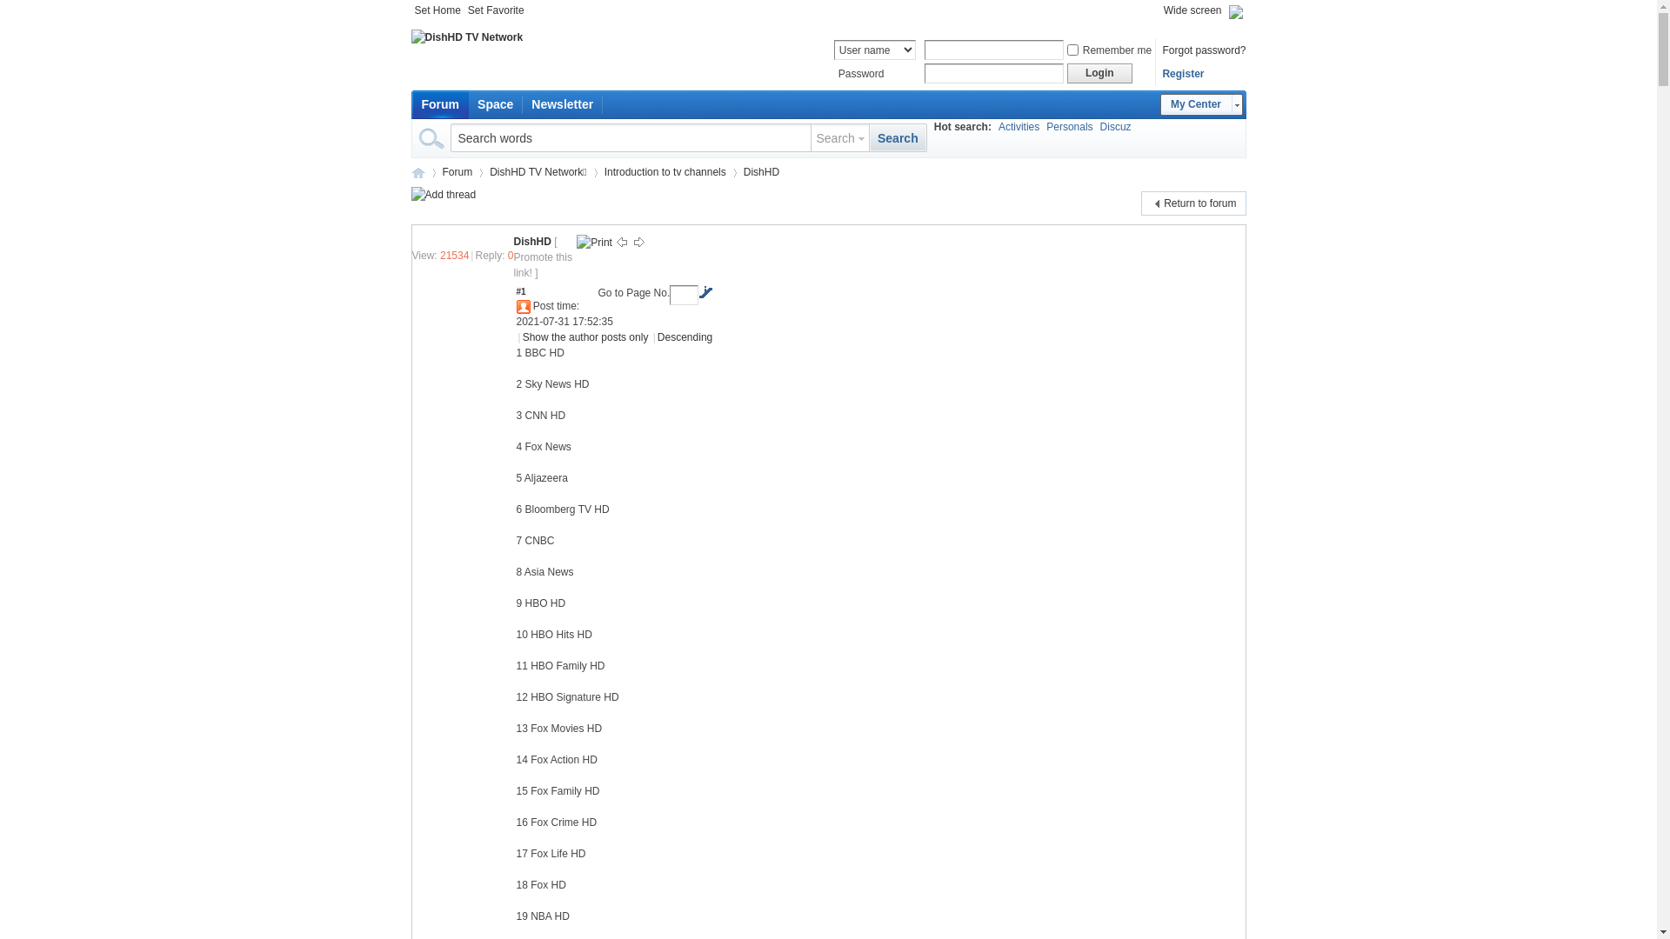 This screenshot has width=1670, height=939. Describe the element at coordinates (684, 296) in the screenshot. I see `Jump to specified page` at that location.